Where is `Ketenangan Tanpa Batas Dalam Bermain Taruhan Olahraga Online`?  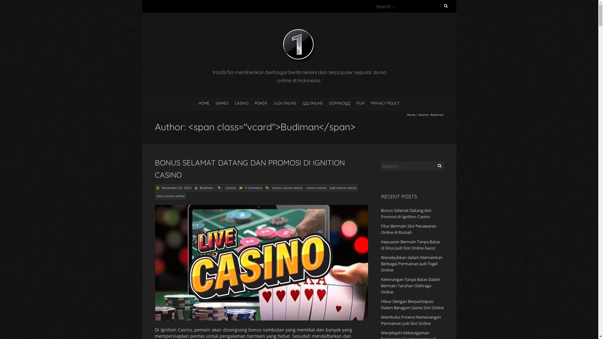 Ketenangan Tanpa Batas Dalam Bermain Taruhan Olahraga Online is located at coordinates (410, 286).